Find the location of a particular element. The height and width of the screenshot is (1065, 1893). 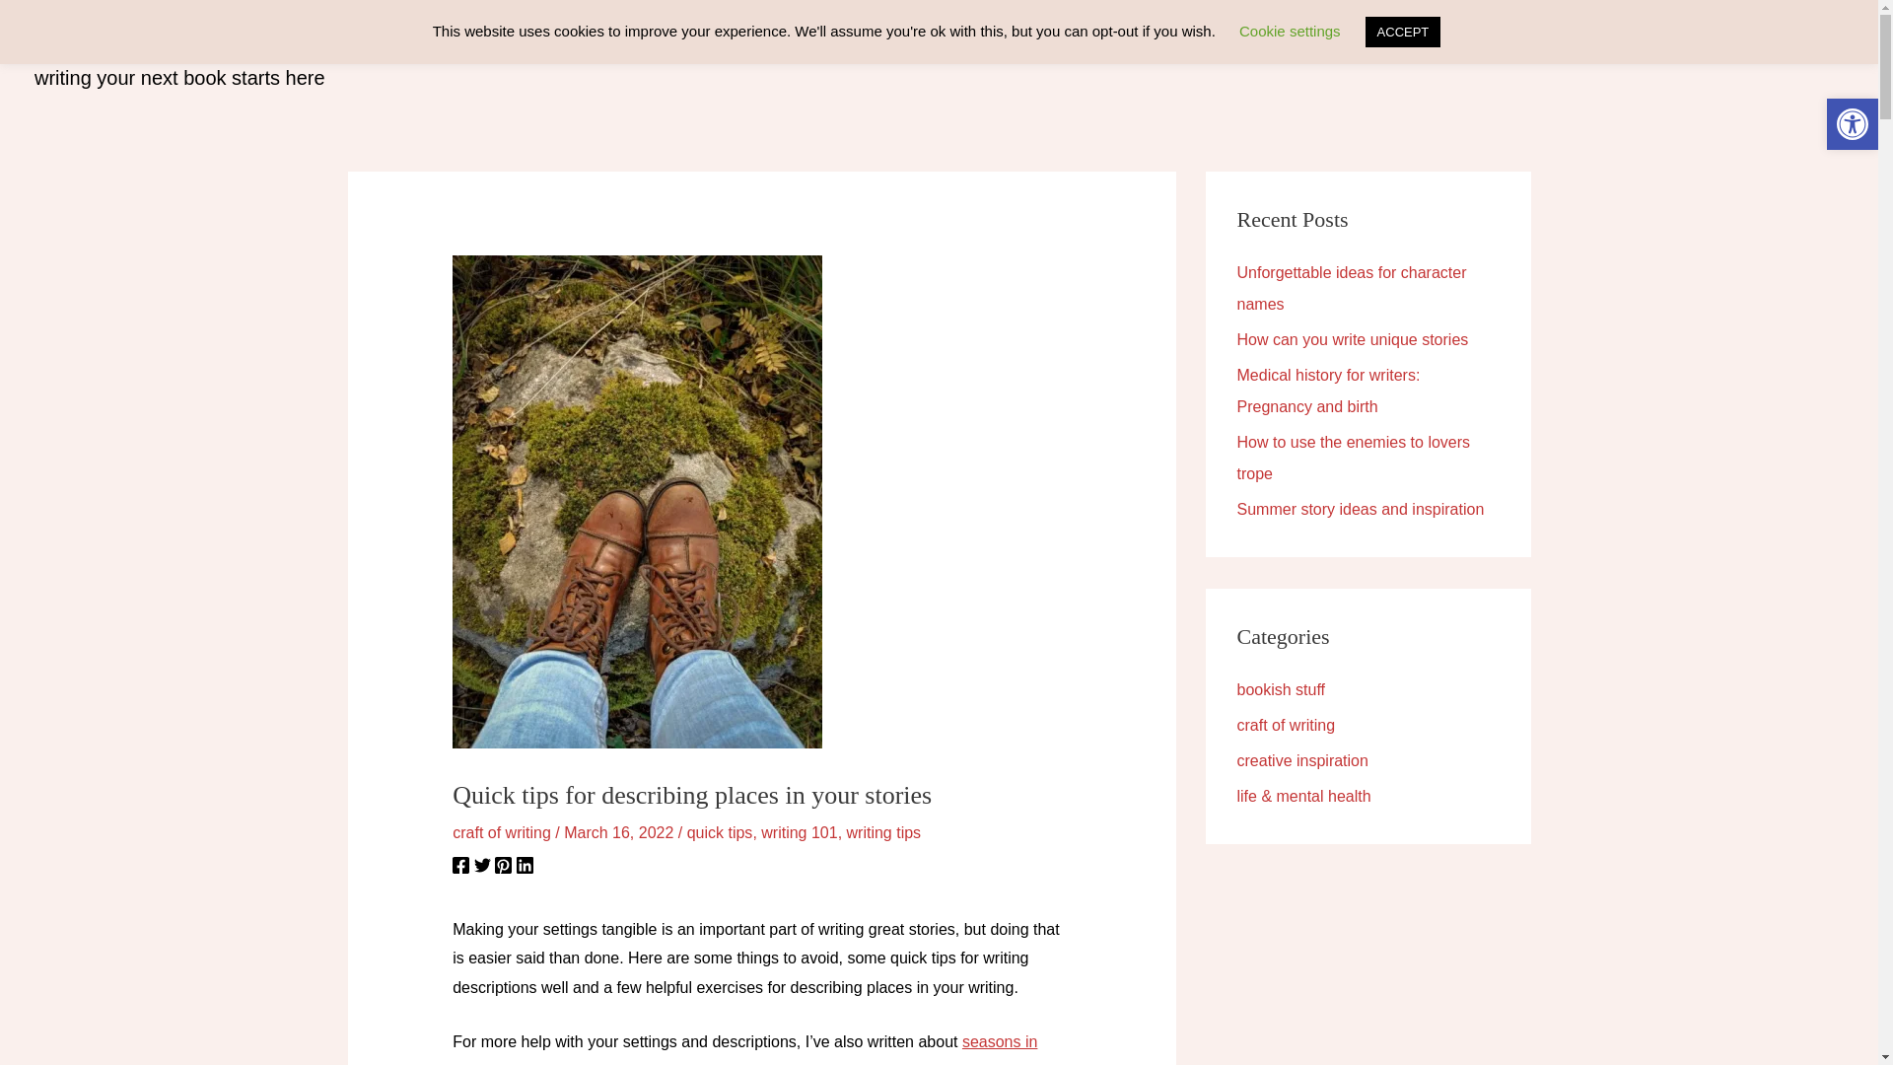

Blog is located at coordinates (1341, 53).